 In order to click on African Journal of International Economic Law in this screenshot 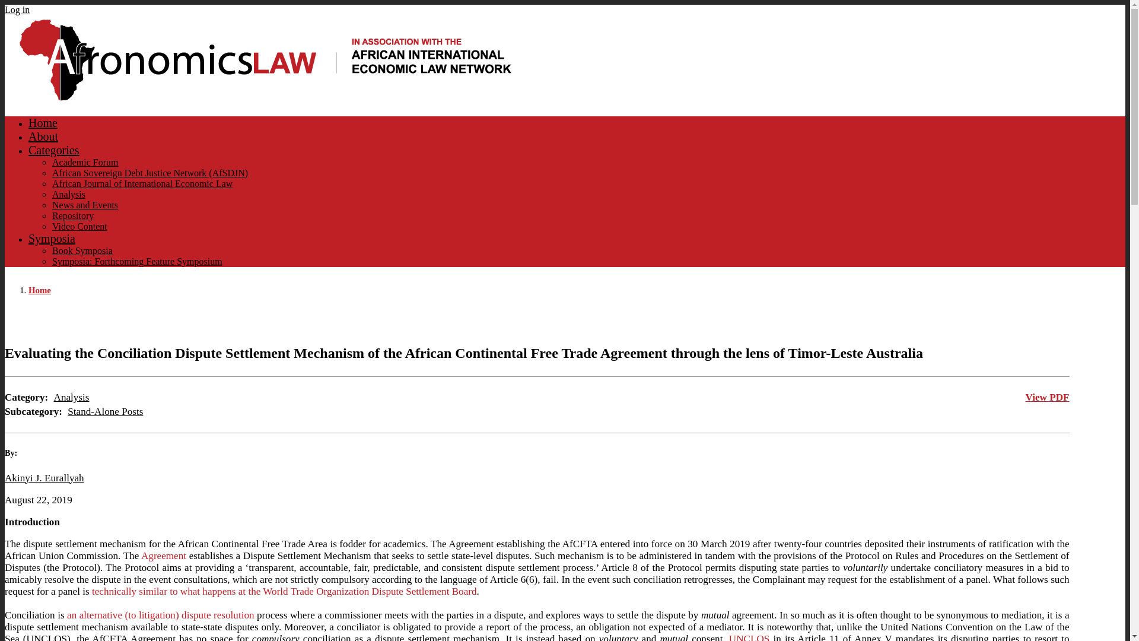, I will do `click(142, 183)`.